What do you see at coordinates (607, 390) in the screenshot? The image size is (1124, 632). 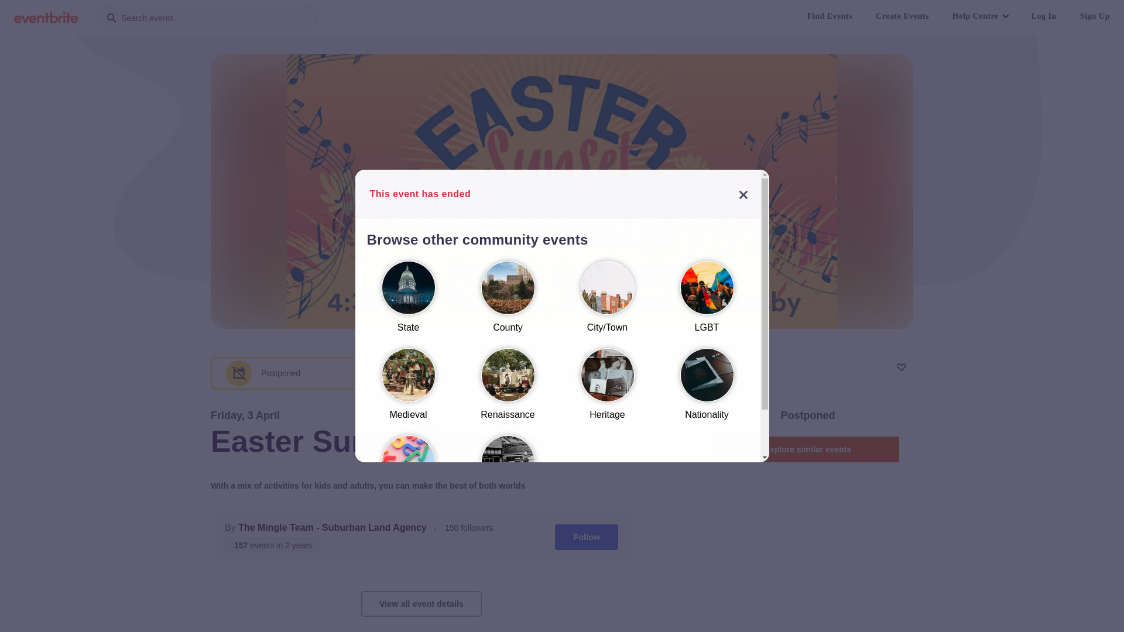 I see `Heritage` at bounding box center [607, 390].